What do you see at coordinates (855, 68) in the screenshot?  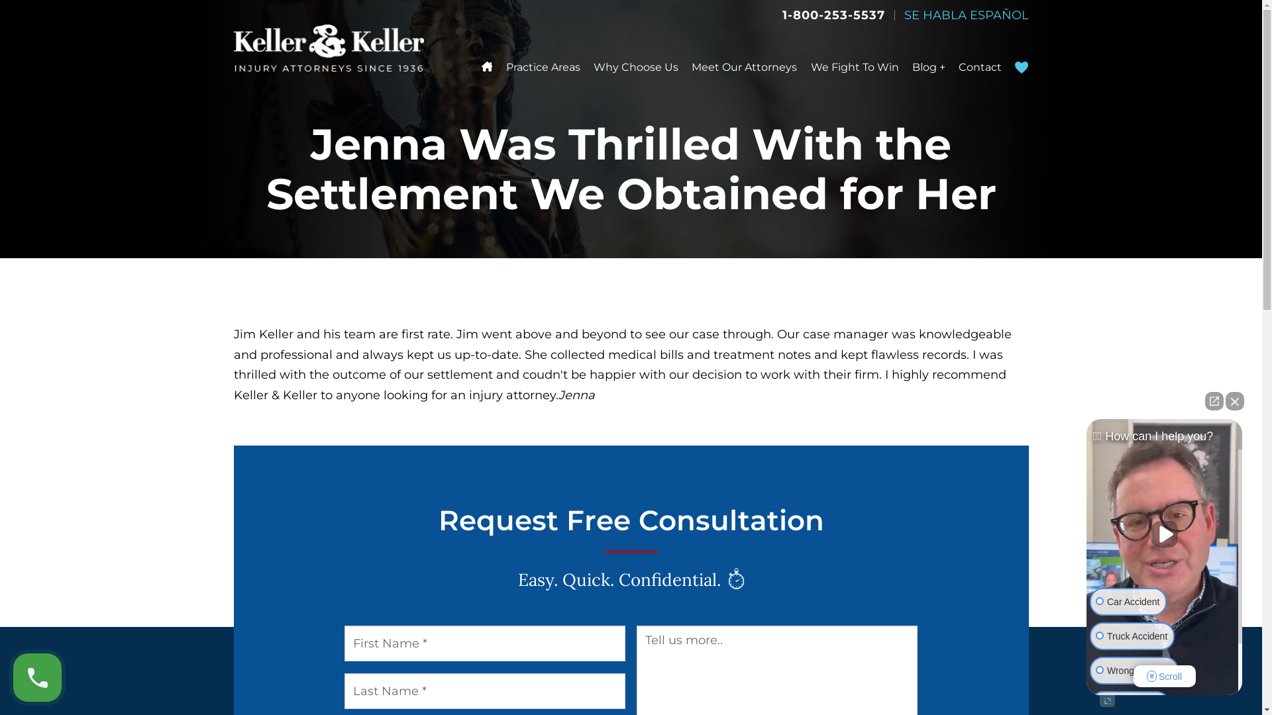 I see `We Fight To Win` at bounding box center [855, 68].